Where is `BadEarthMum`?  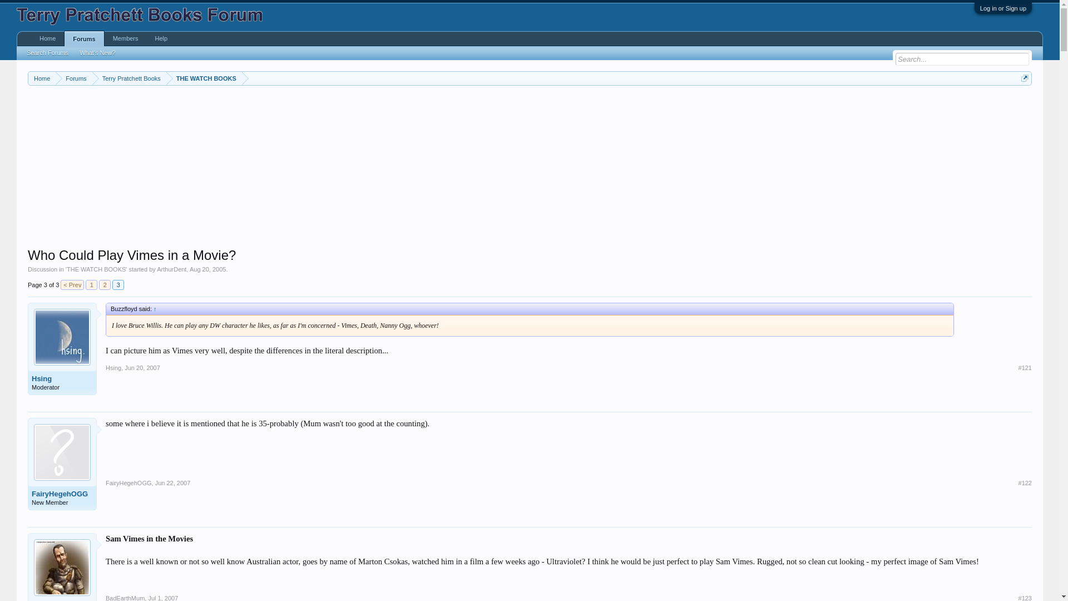
BadEarthMum is located at coordinates (125, 598).